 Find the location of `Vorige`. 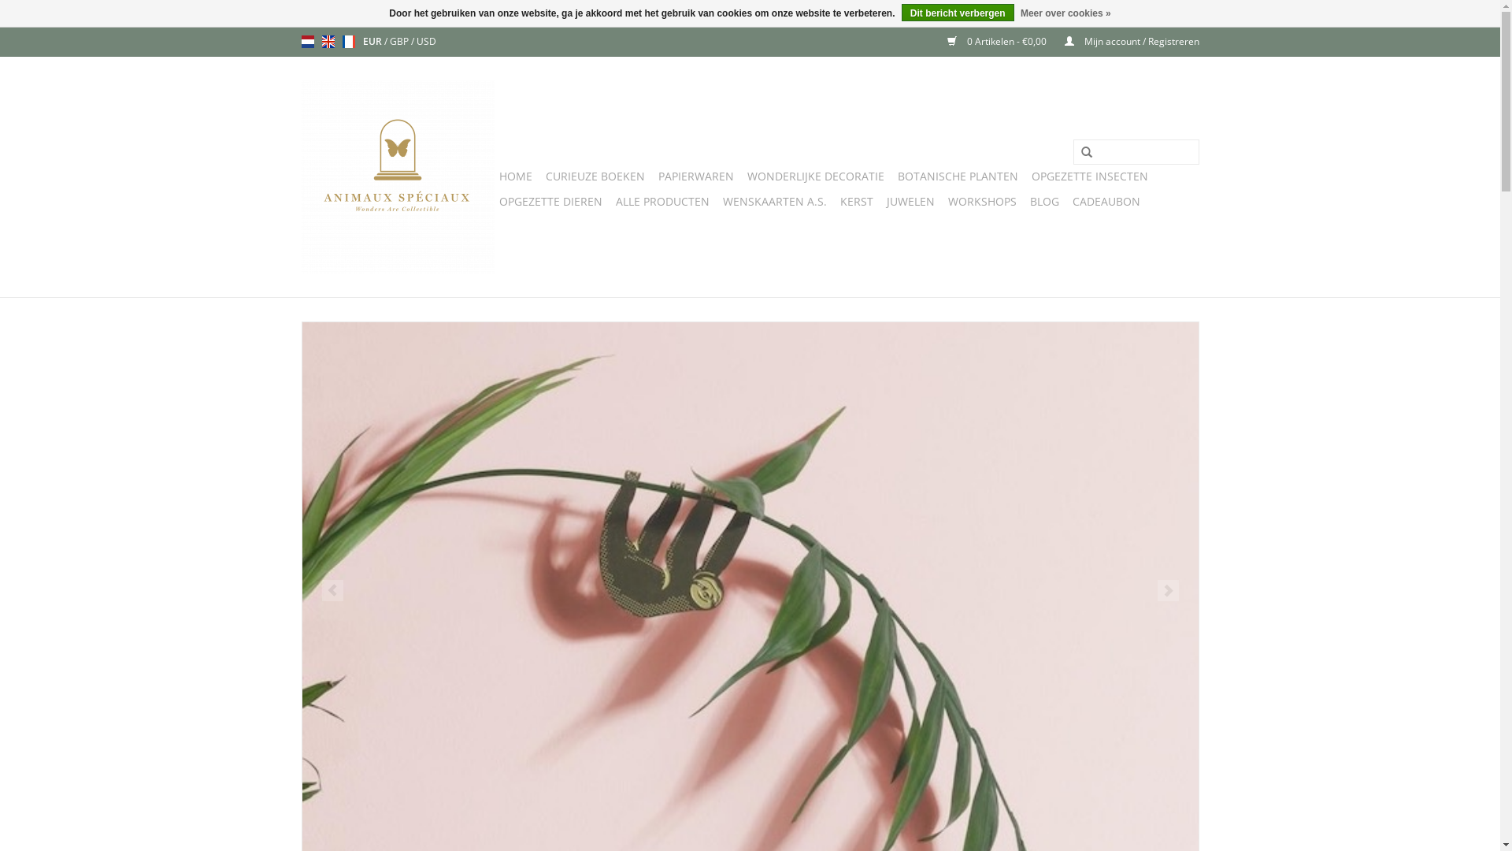

Vorige is located at coordinates (332, 591).